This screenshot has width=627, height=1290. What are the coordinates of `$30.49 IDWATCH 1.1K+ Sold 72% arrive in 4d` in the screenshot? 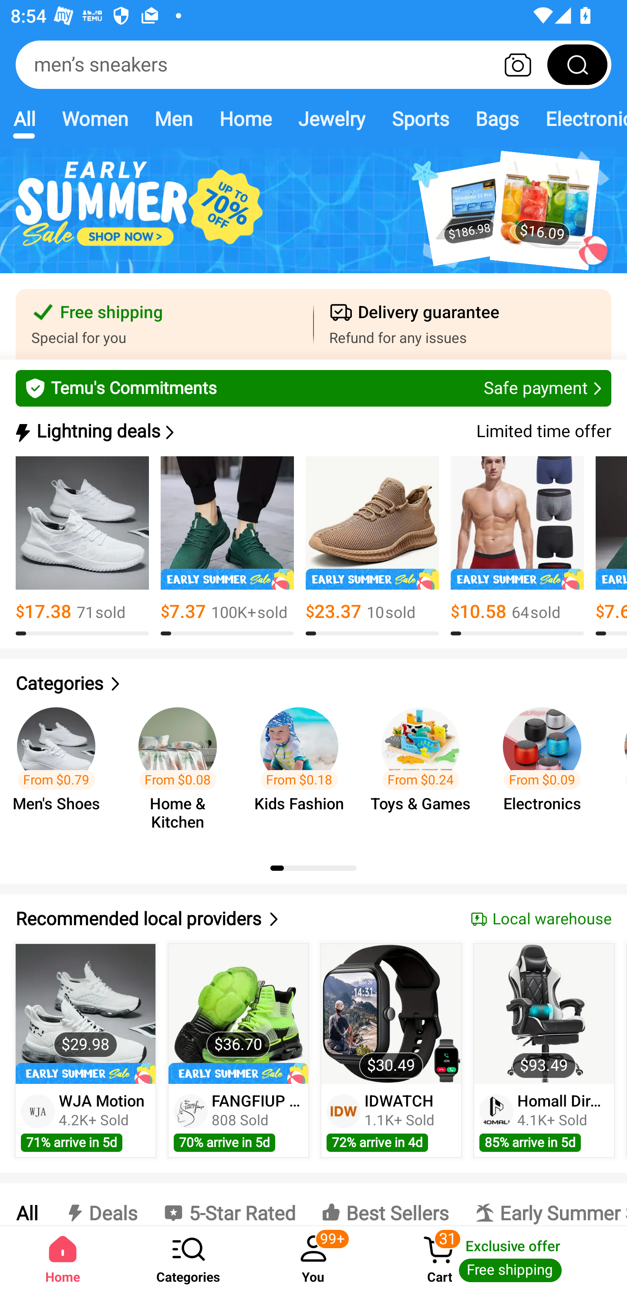 It's located at (391, 1050).